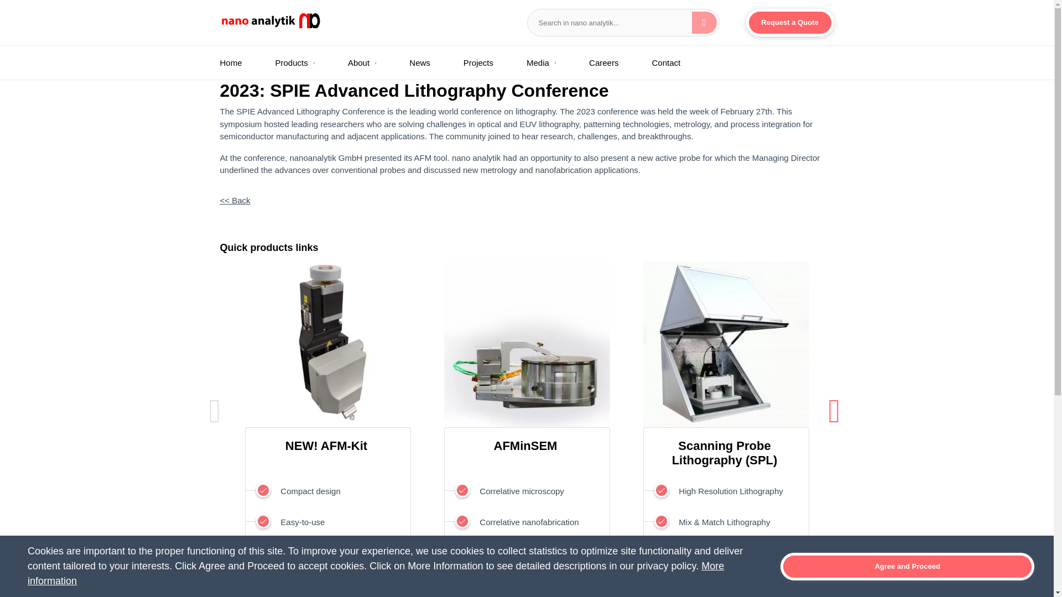 The width and height of the screenshot is (1062, 597). Describe the element at coordinates (242, 65) in the screenshot. I see `Home` at that location.